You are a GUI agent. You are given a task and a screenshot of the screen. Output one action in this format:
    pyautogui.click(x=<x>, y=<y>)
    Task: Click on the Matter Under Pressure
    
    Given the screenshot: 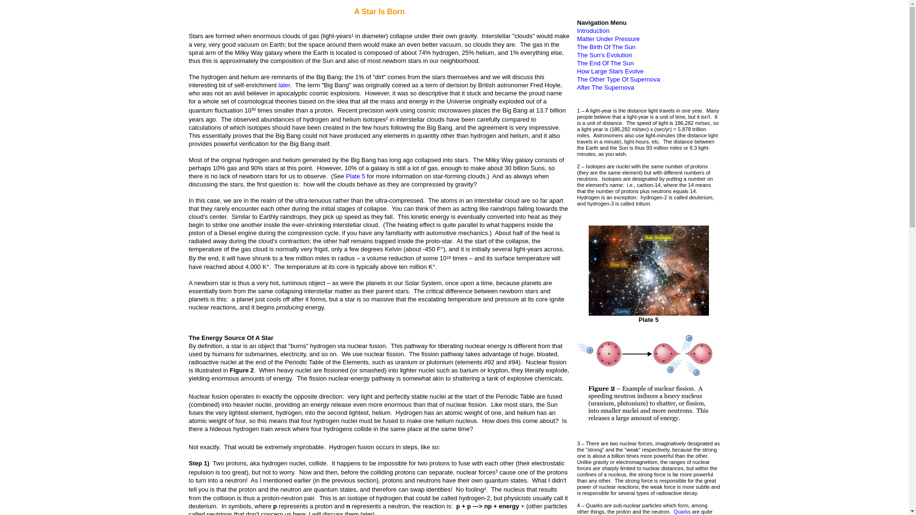 What is the action you would take?
    pyautogui.click(x=609, y=39)
    